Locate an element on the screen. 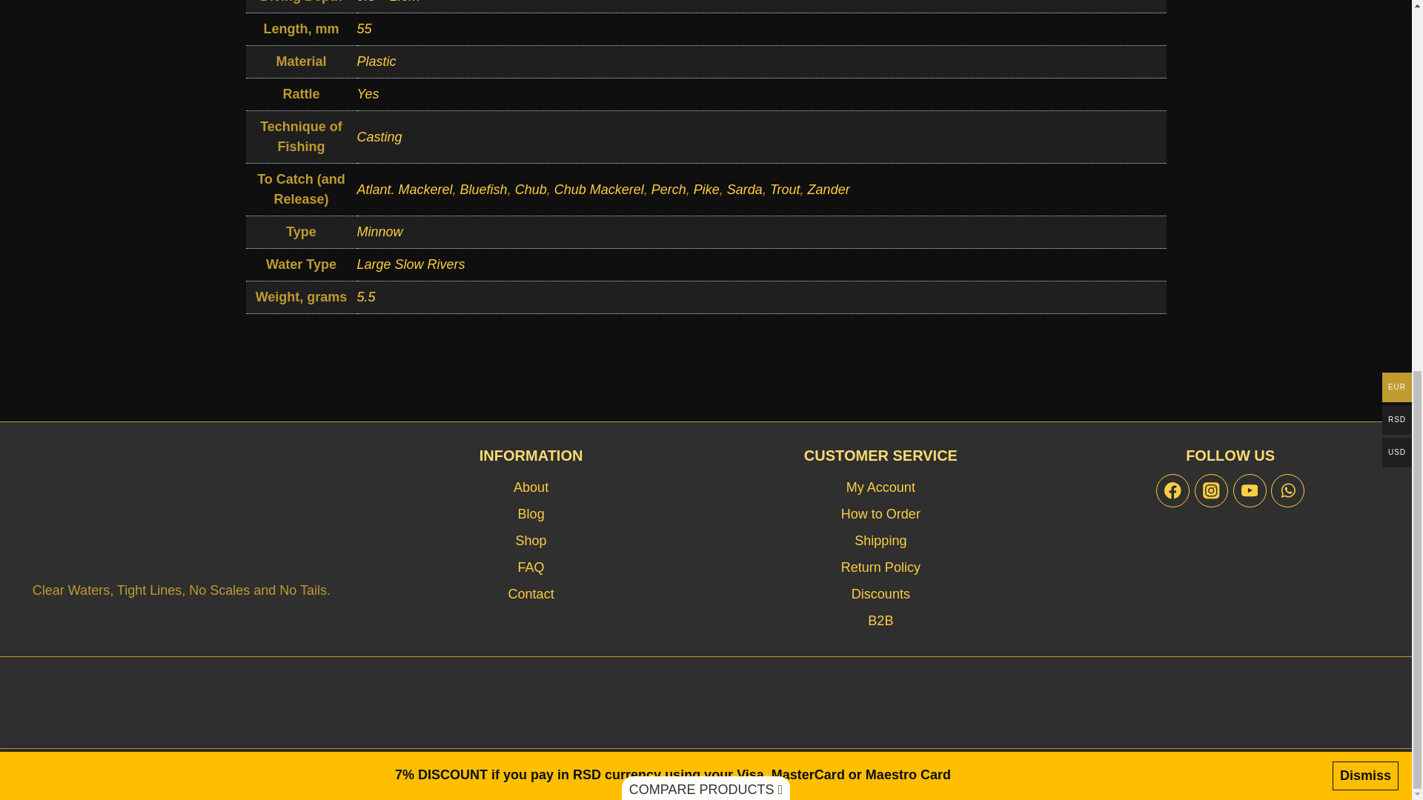  55 is located at coordinates (364, 28).